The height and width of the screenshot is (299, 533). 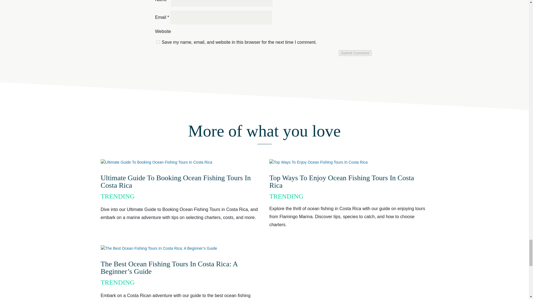 I want to click on Ultimate Guide To Booking Ocean Fishing Tours In Costa Rica, so click(x=175, y=181).